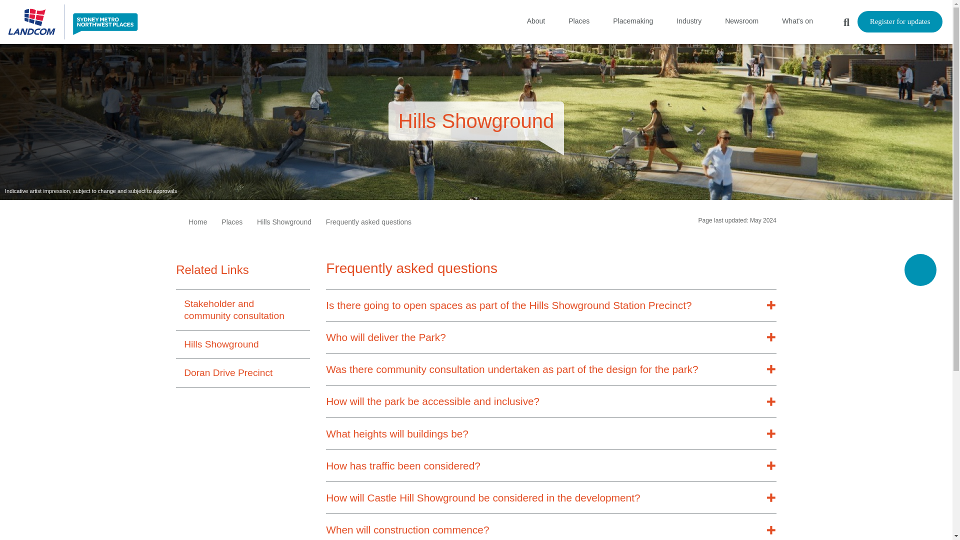  I want to click on Open sub items, so click(709, 19).